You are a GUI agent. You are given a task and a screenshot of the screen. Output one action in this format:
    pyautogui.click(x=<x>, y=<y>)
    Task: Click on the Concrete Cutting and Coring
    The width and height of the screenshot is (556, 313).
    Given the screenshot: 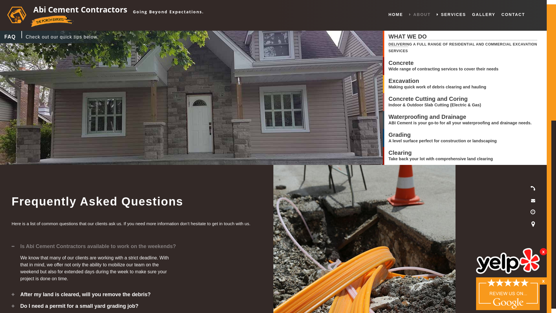 What is the action you would take?
    pyautogui.click(x=435, y=99)
    